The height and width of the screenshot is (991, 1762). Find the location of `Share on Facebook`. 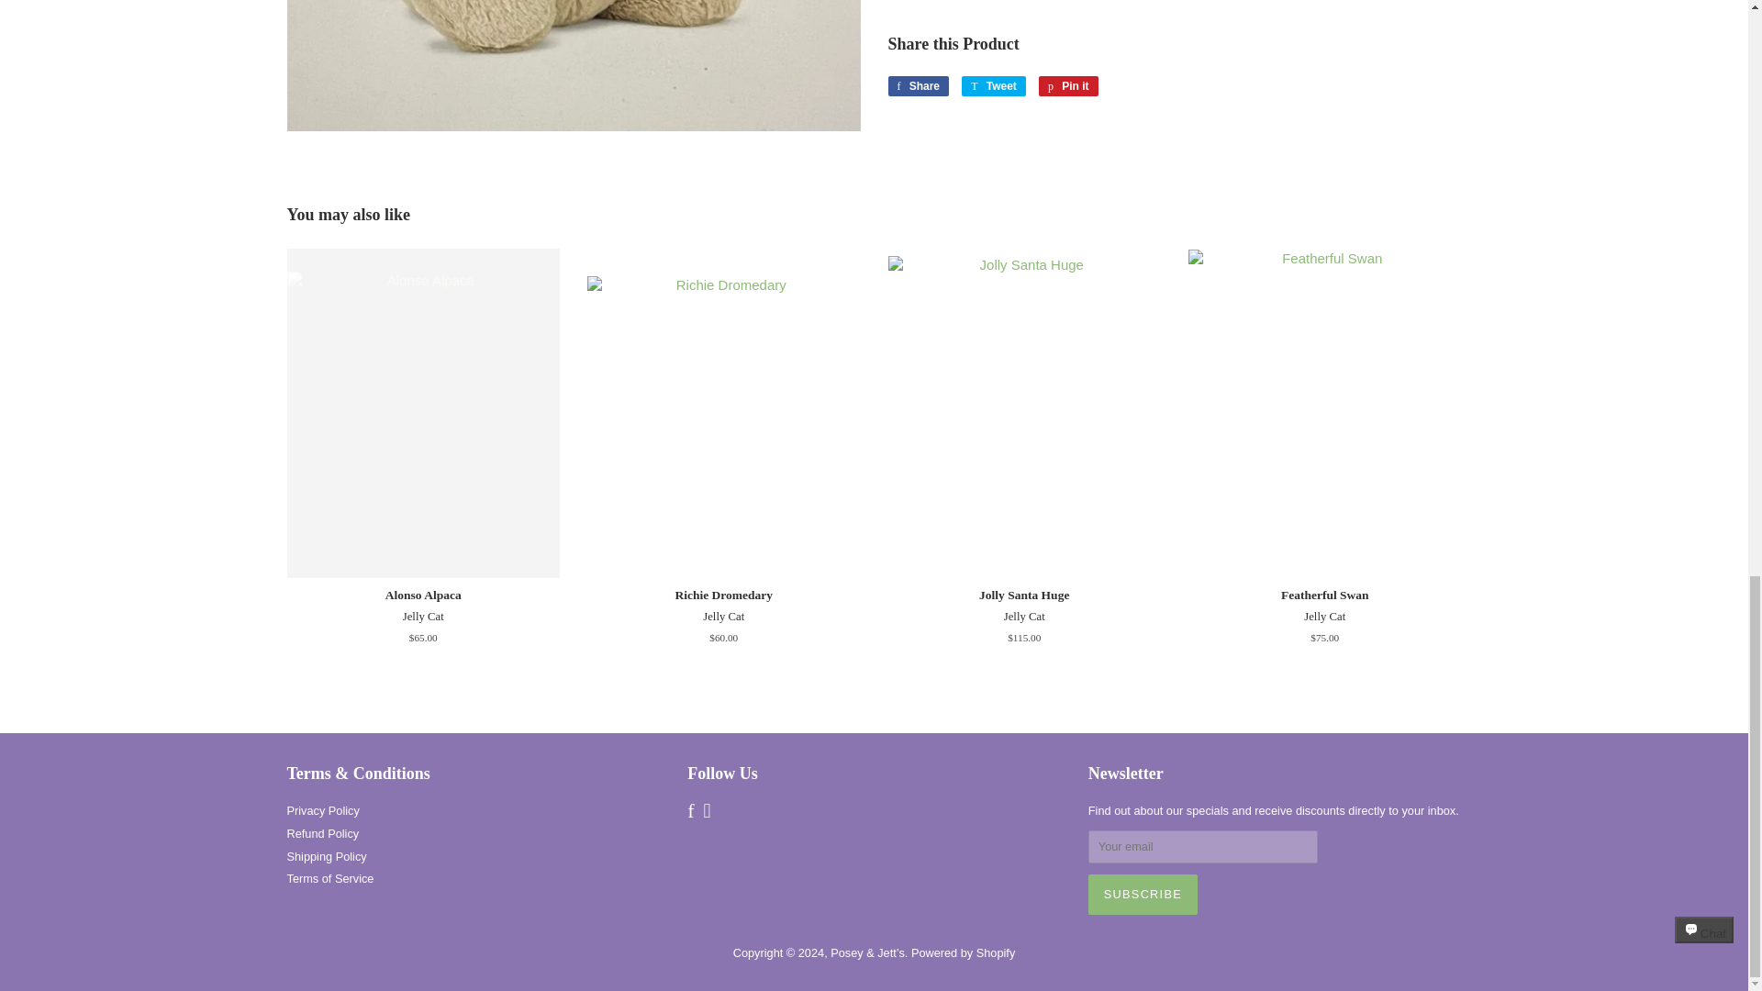

Share on Facebook is located at coordinates (1068, 86).